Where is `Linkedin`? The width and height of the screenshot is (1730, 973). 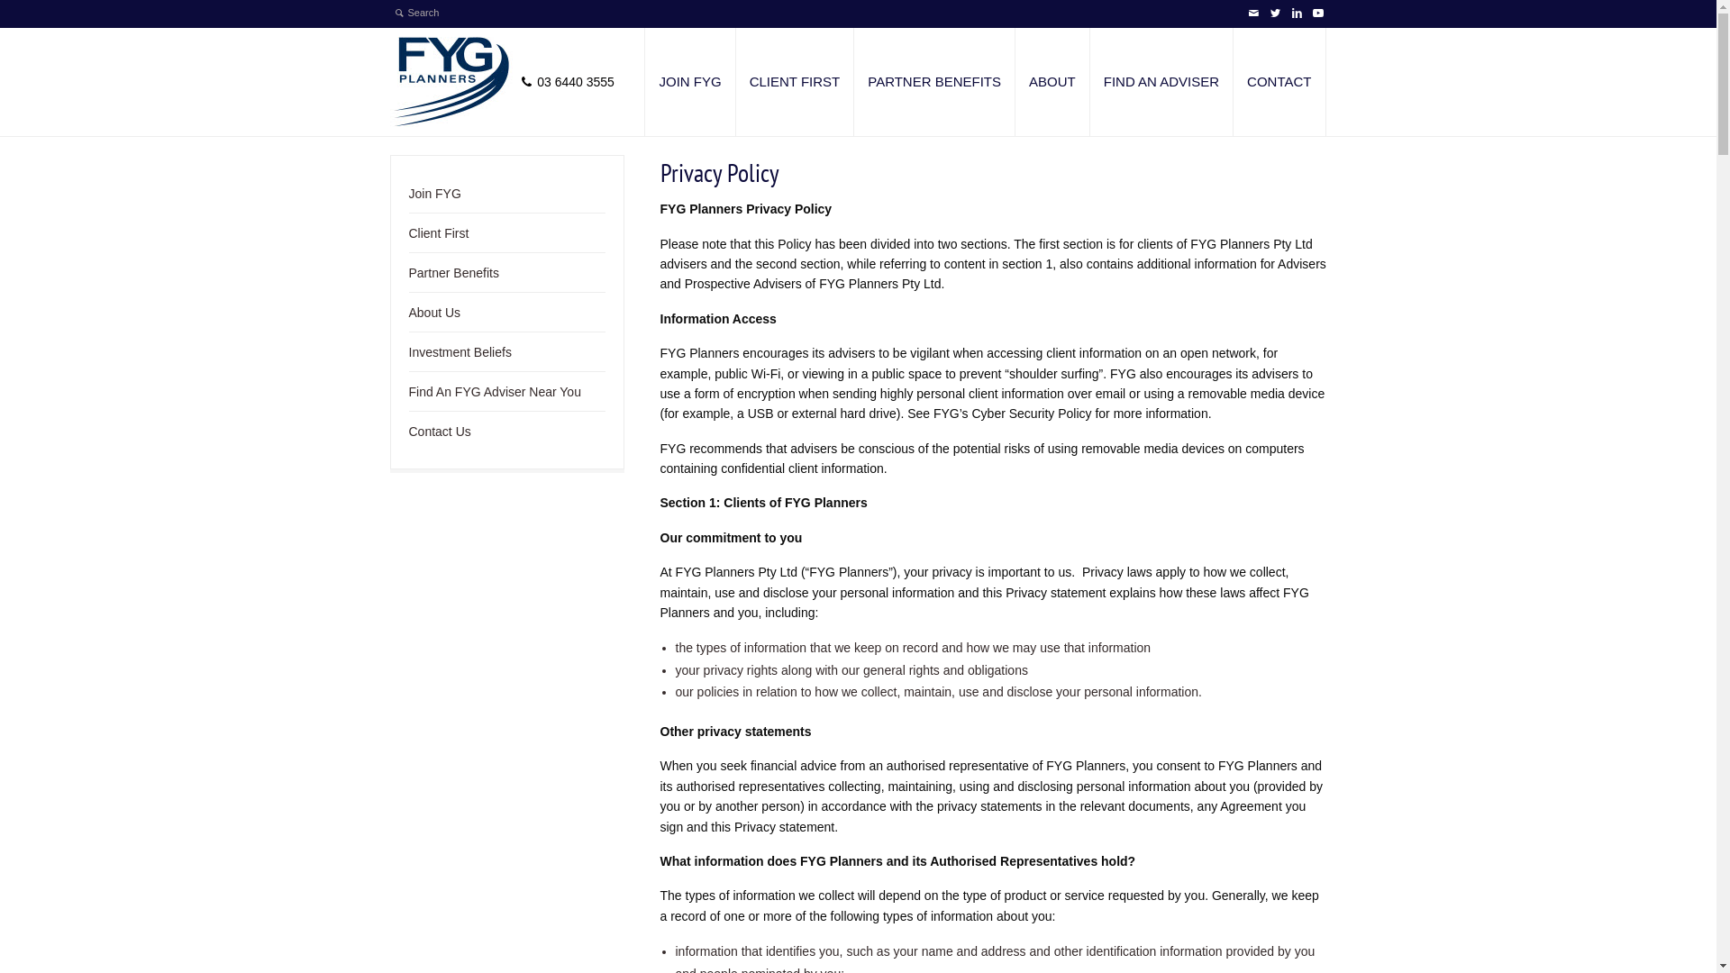
Linkedin is located at coordinates (1296, 14).